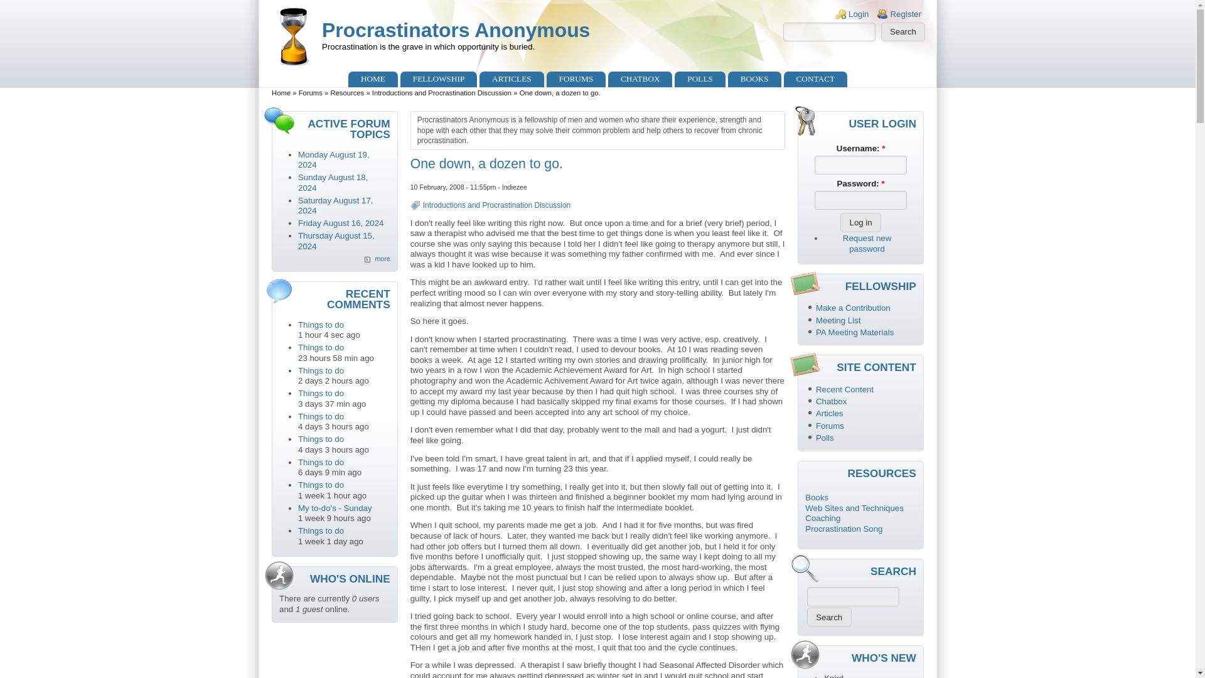  Describe the element at coordinates (333, 182) in the screenshot. I see `Sunday August 18, 2024` at that location.